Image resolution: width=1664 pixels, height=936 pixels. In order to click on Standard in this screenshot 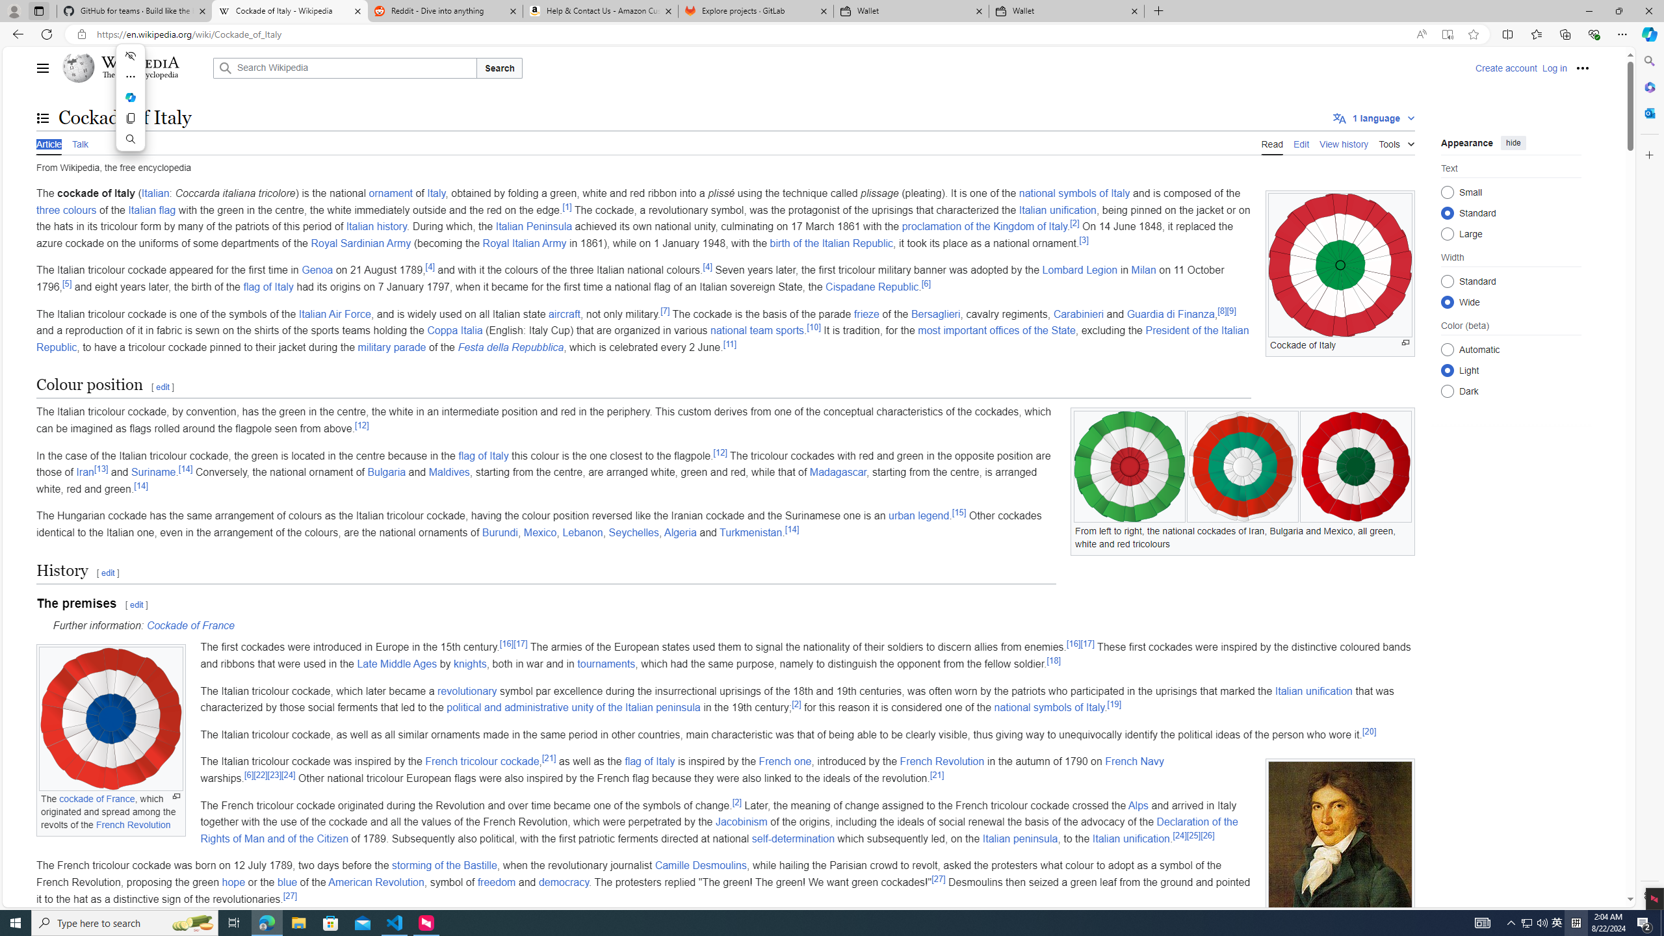, I will do `click(1447, 281)`.